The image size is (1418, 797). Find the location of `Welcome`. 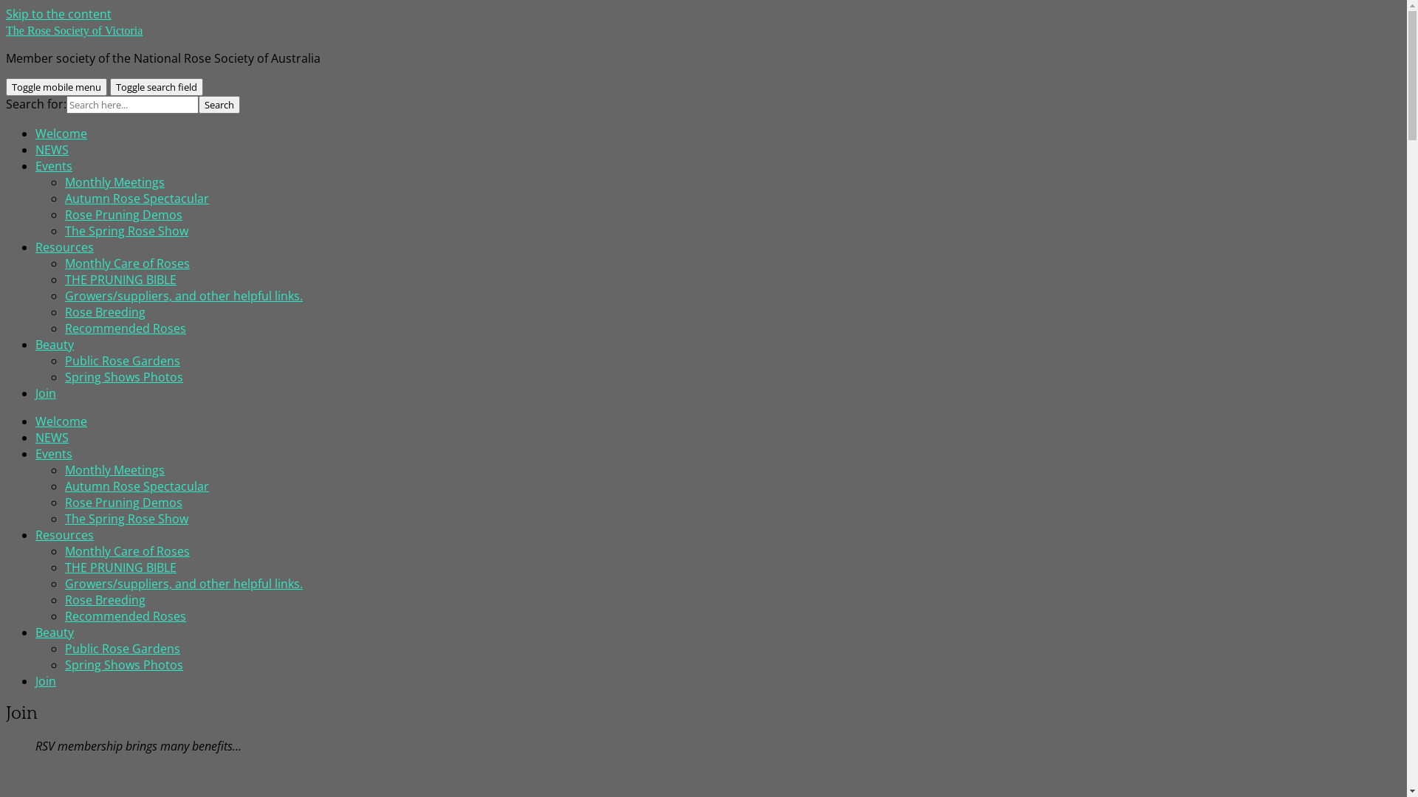

Welcome is located at coordinates (61, 421).